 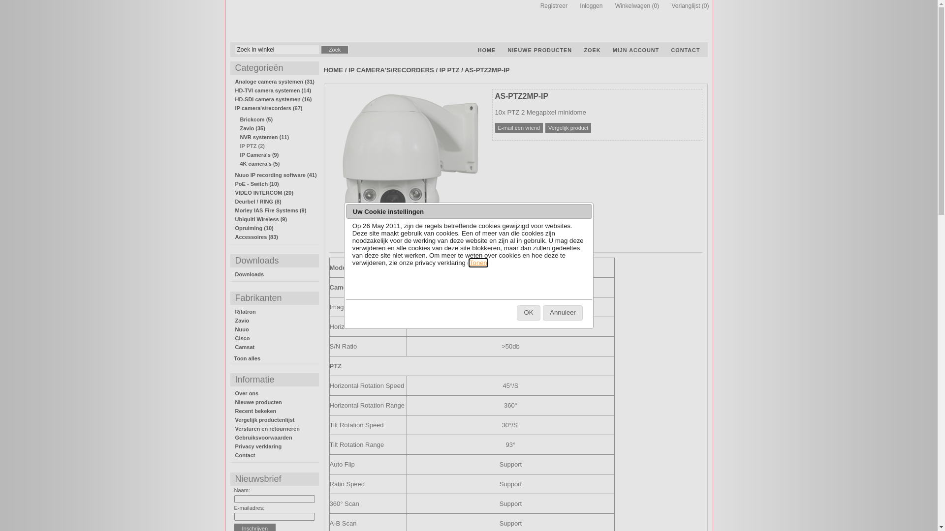 What do you see at coordinates (686, 50) in the screenshot?
I see `CONTACT` at bounding box center [686, 50].